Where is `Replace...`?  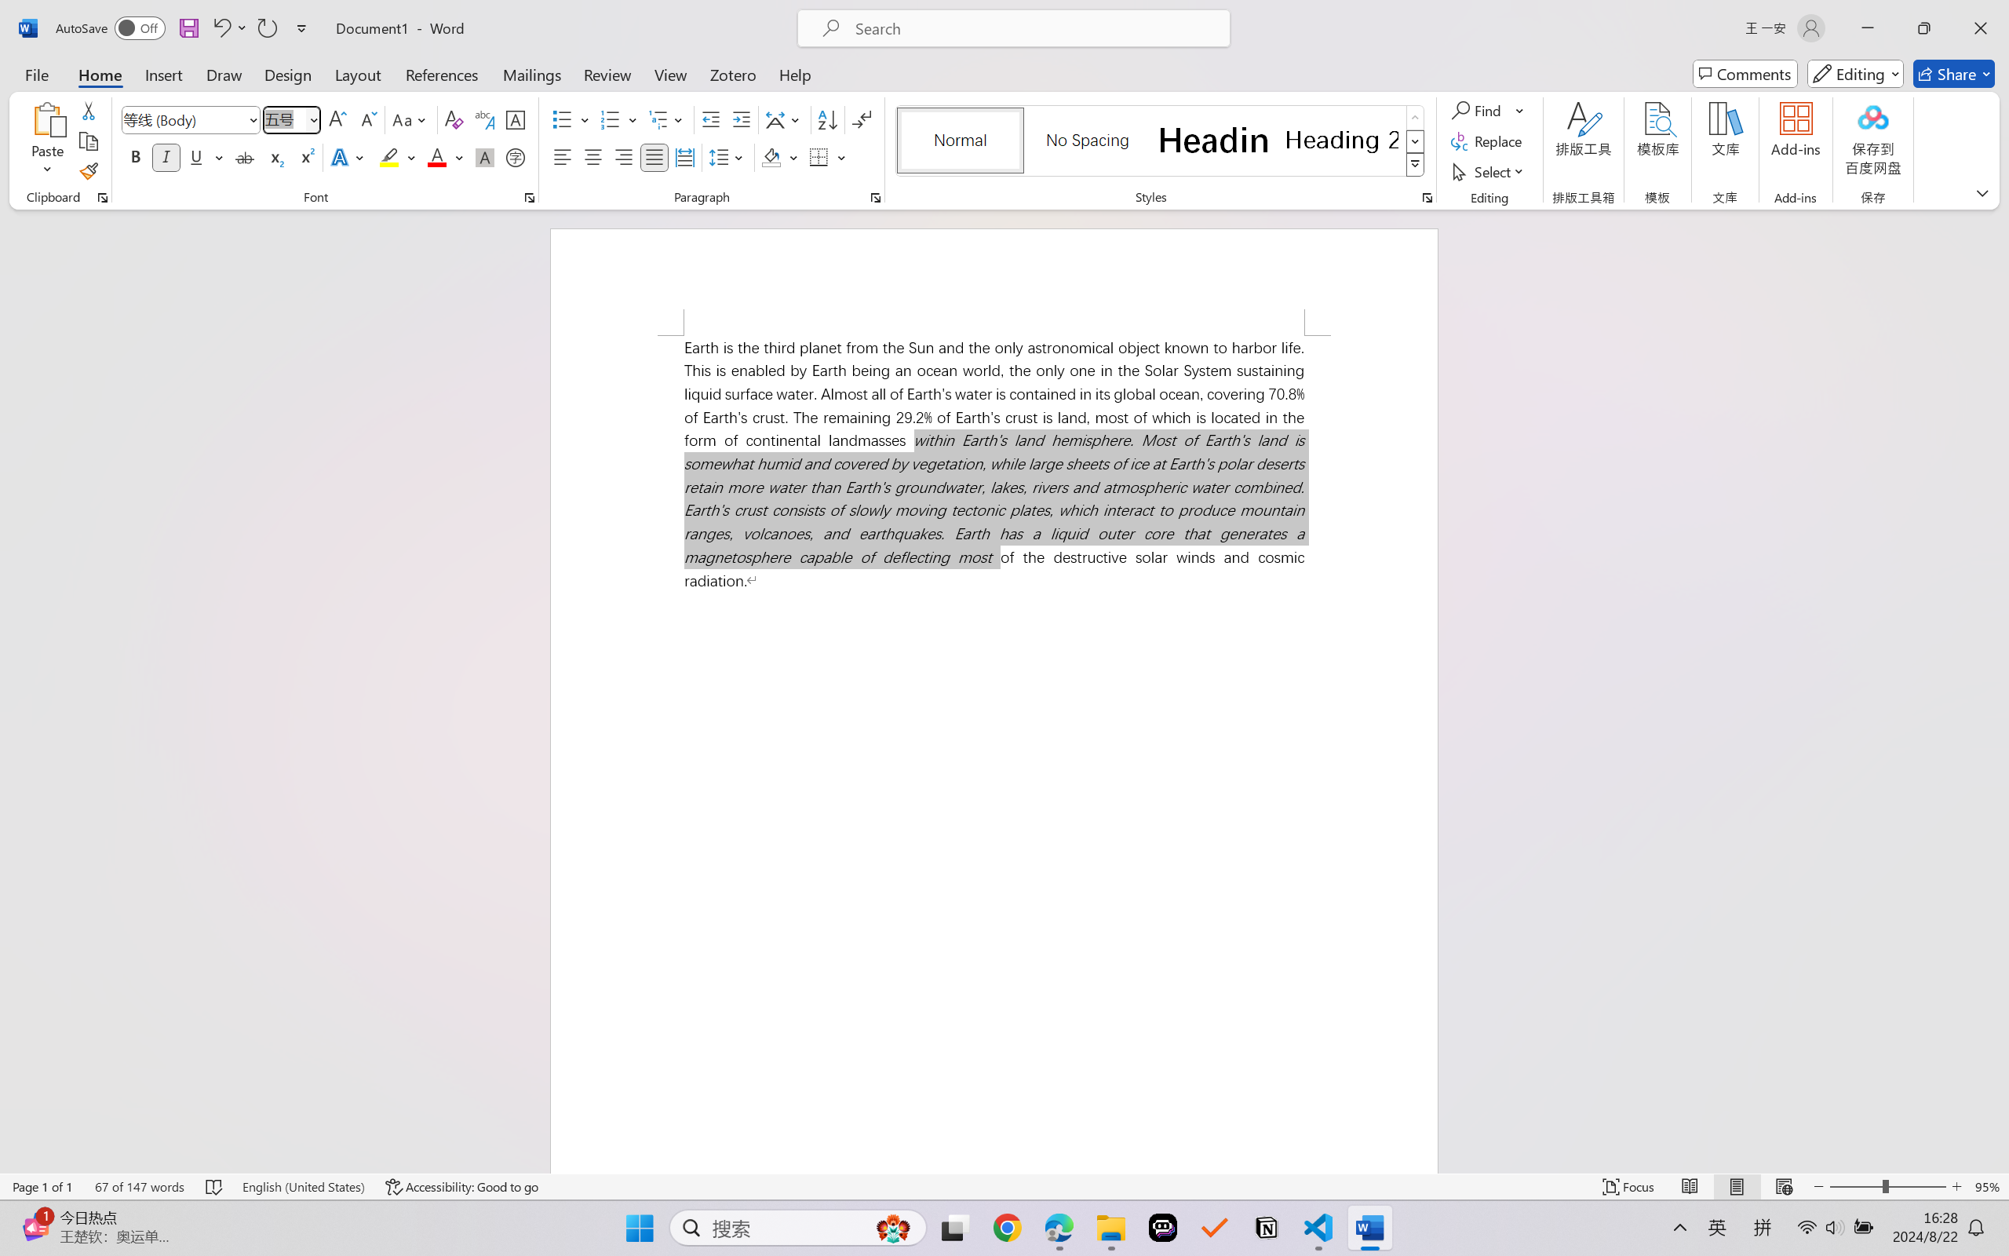 Replace... is located at coordinates (1488, 141).